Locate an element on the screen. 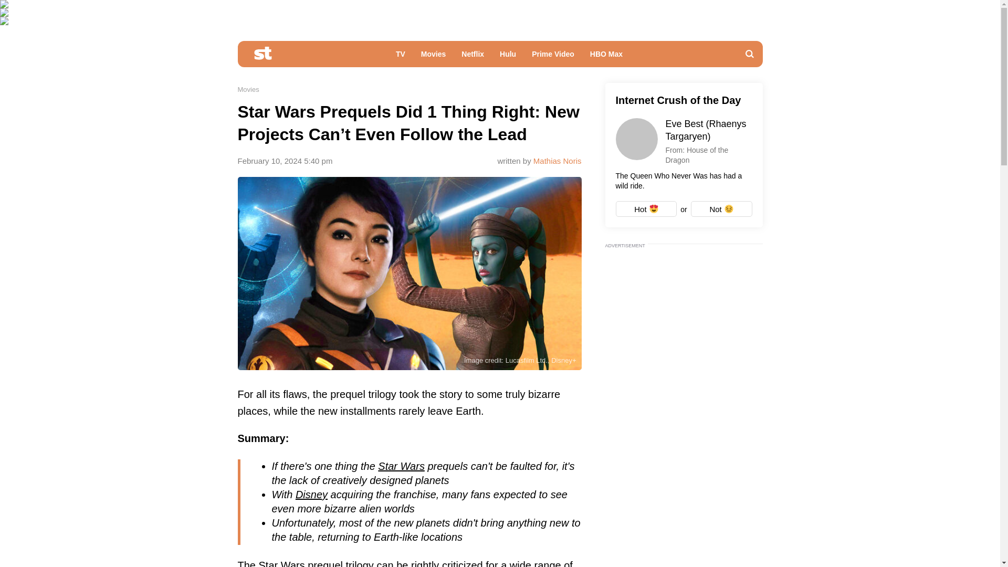  HBO Max is located at coordinates (606, 57).